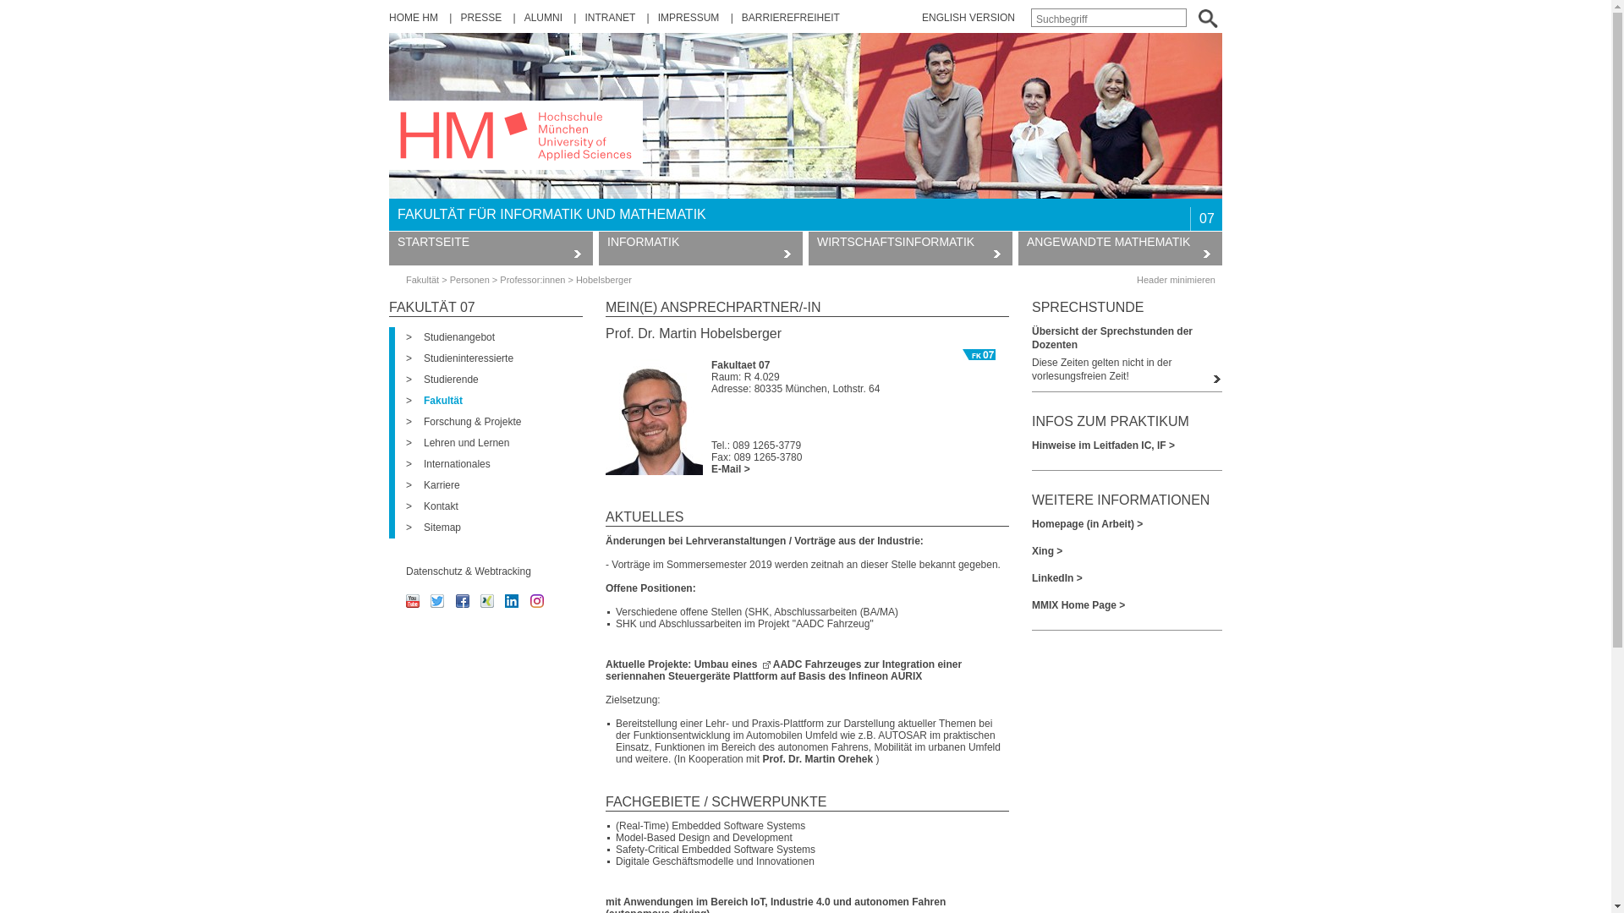 The width and height of the screenshot is (1624, 913). I want to click on WIRTSCHAFTSINFORMATIK, so click(910, 249).